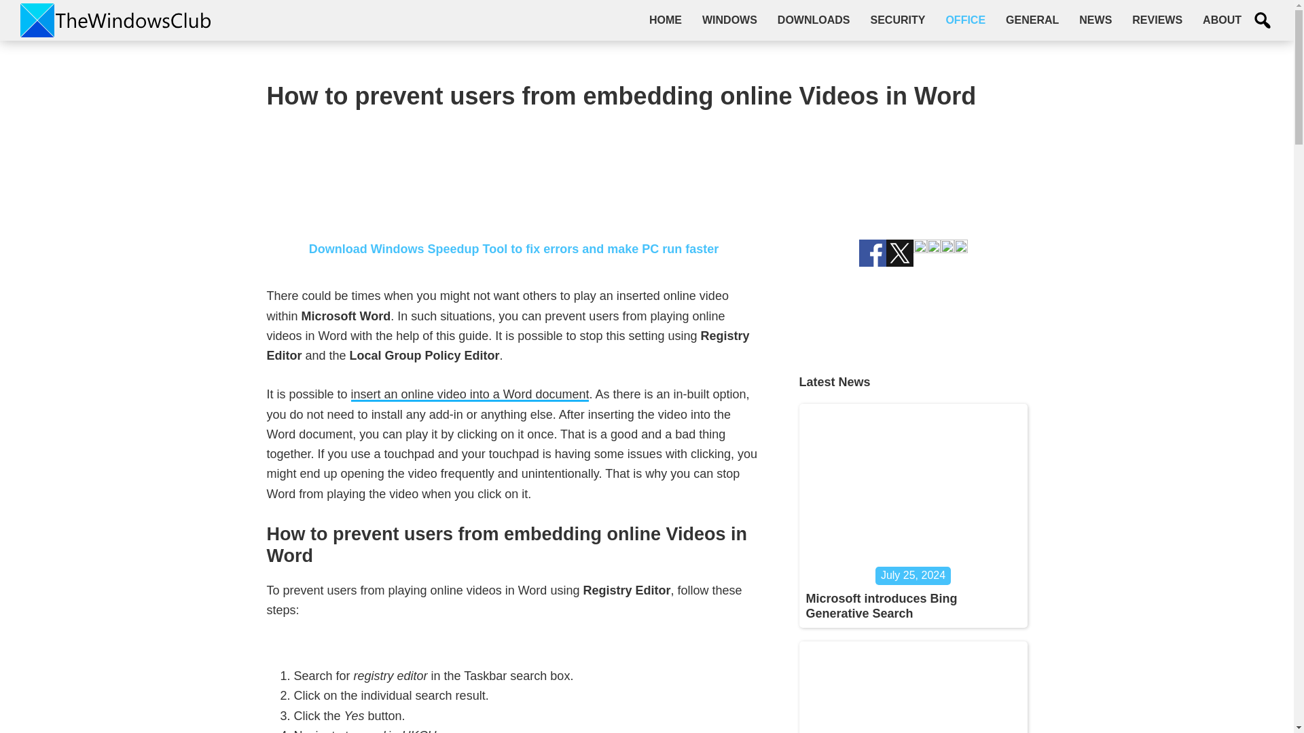  Describe the element at coordinates (1095, 20) in the screenshot. I see `NEWS` at that location.